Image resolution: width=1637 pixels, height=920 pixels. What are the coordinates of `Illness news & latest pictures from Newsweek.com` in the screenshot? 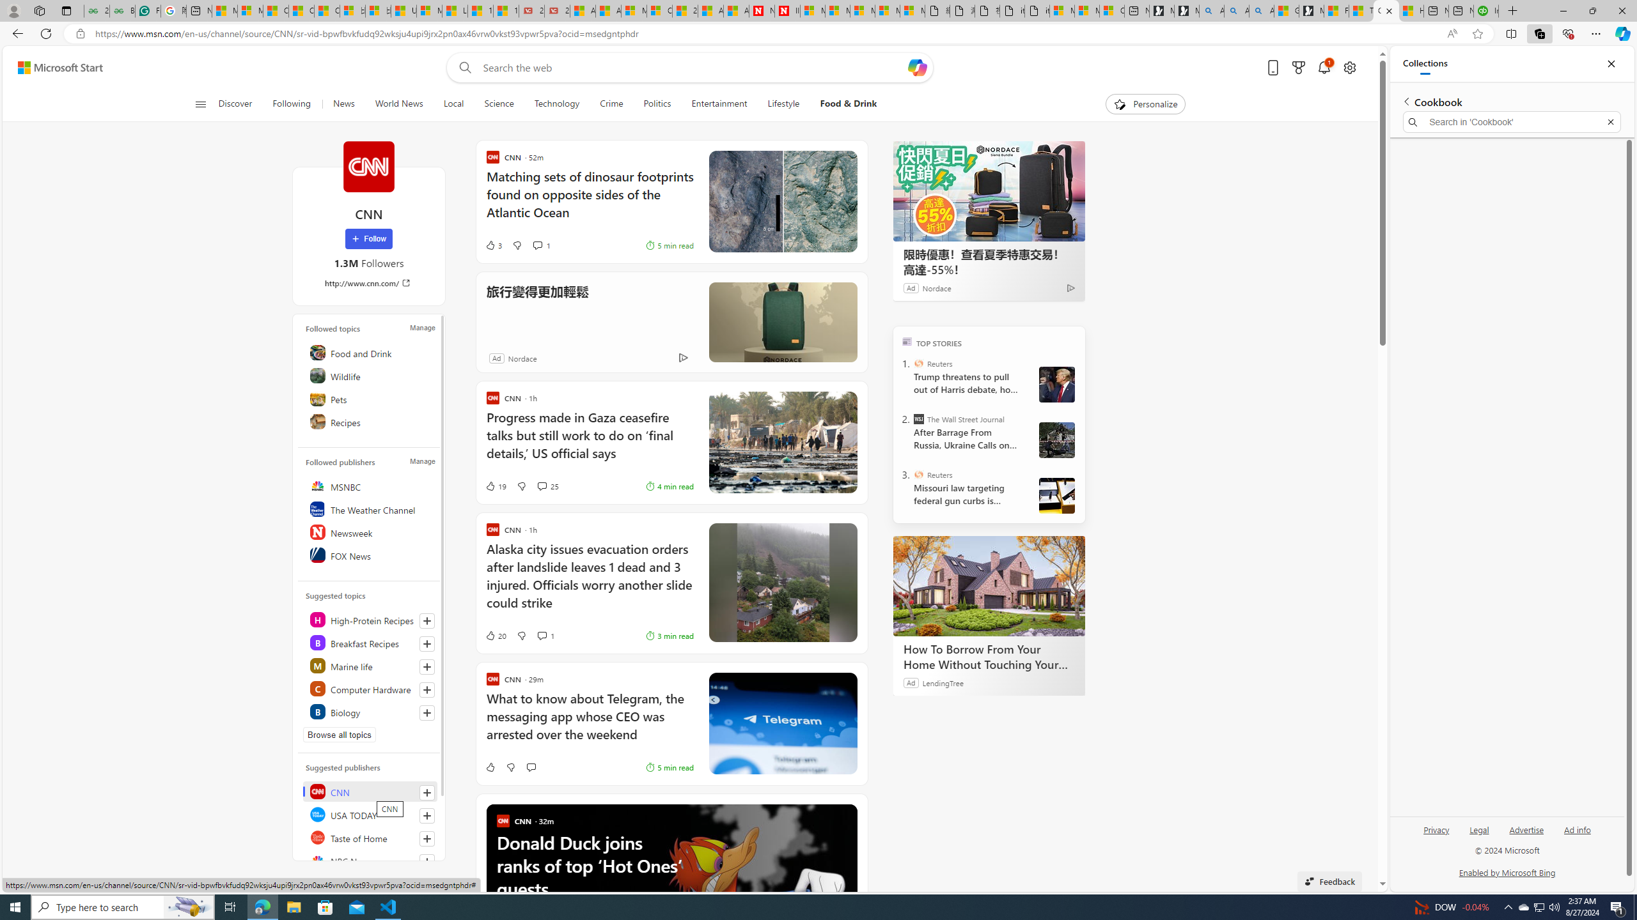 It's located at (787, 11).